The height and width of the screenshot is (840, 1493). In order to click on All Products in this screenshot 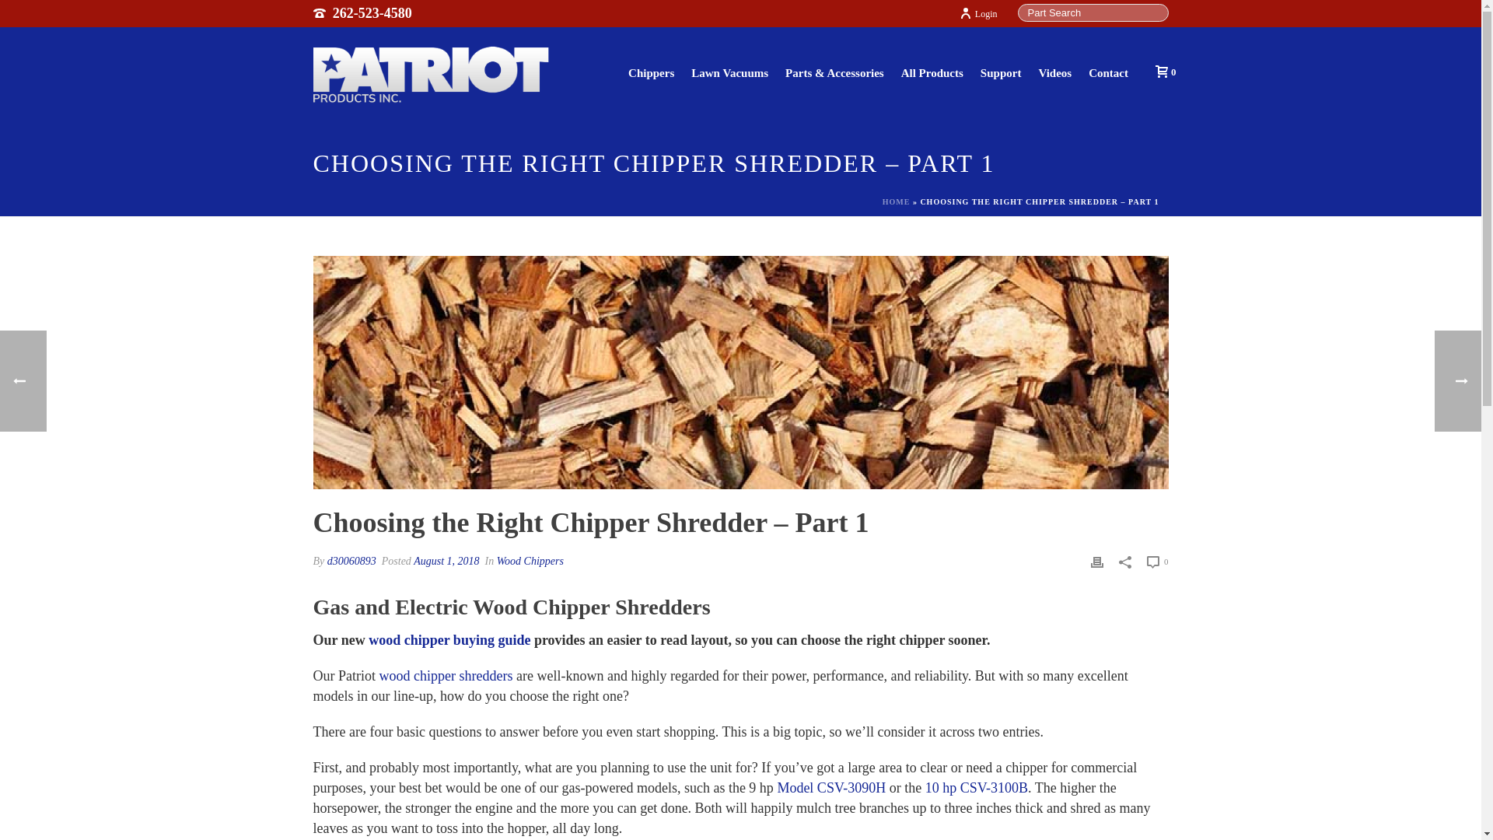, I will do `click(932, 73)`.